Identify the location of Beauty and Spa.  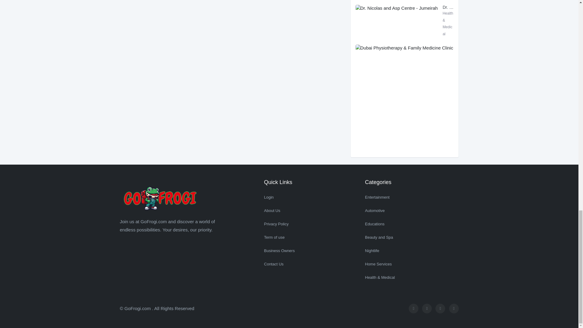
(411, 237).